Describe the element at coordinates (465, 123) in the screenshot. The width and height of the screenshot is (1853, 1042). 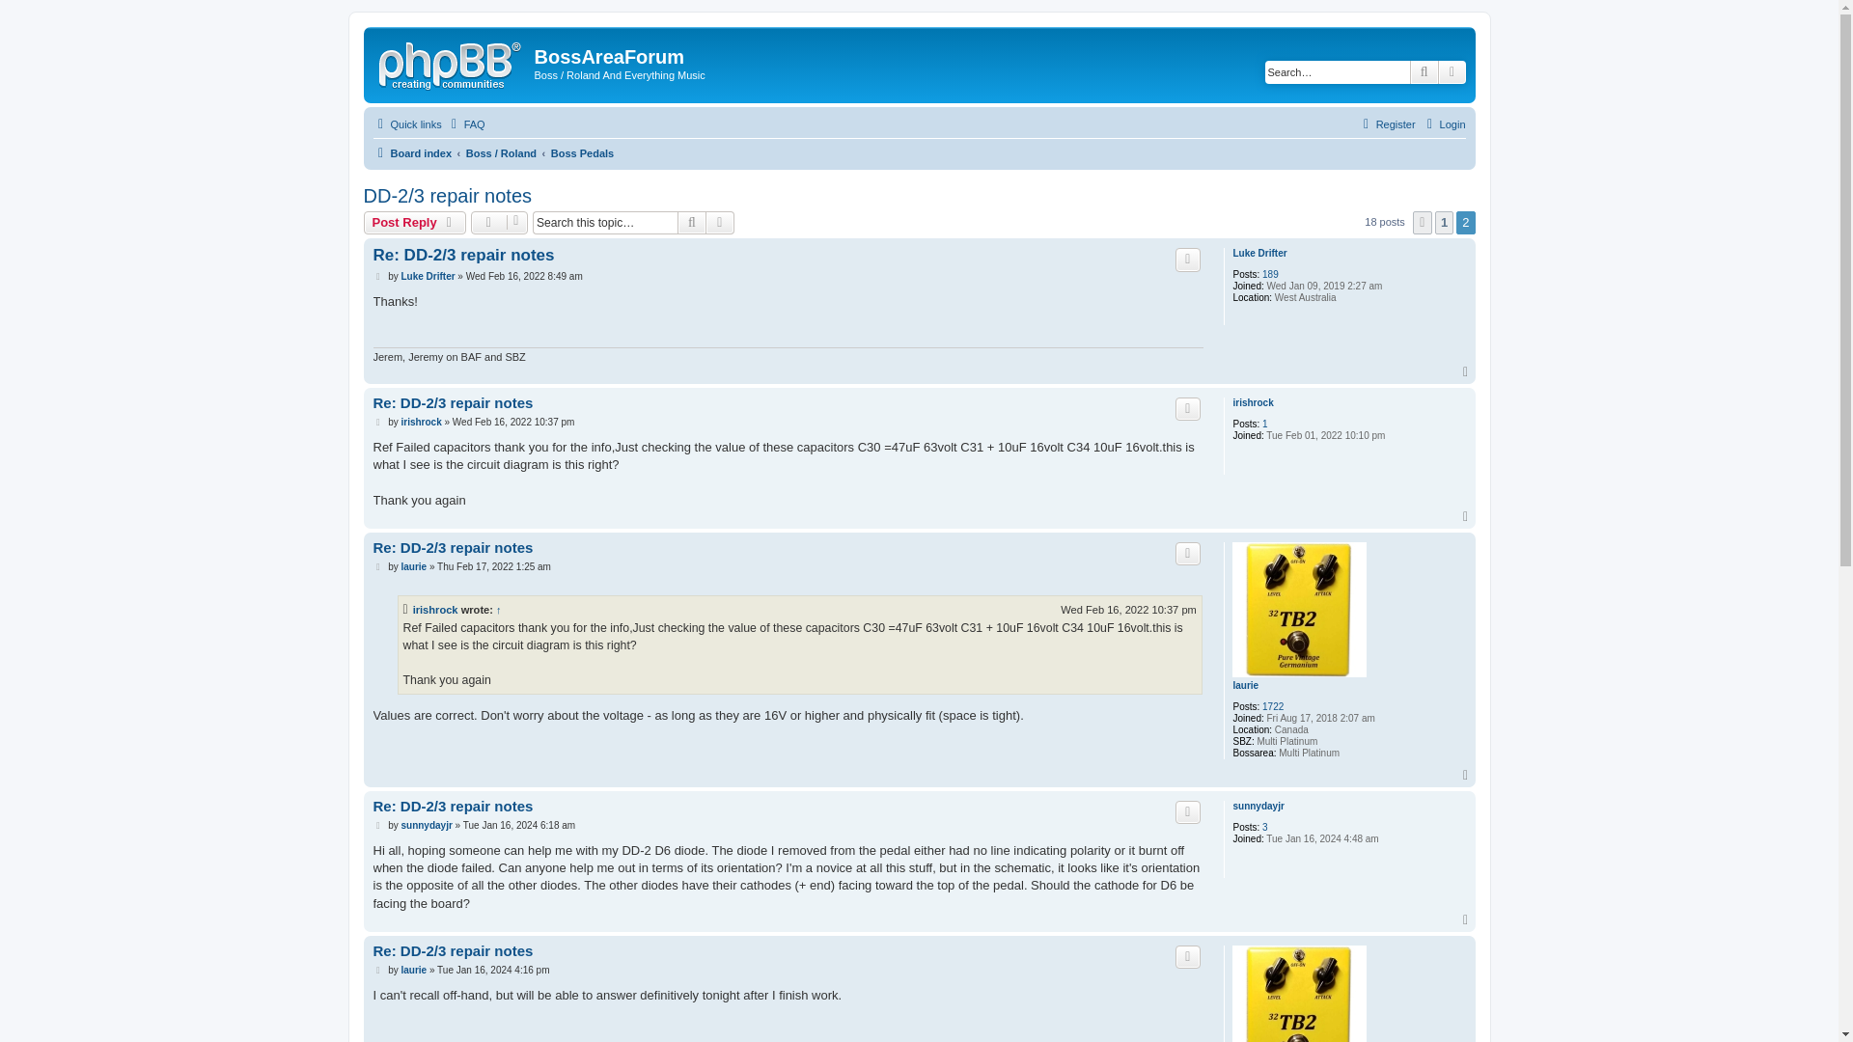
I see `Frequently Asked Questions` at that location.